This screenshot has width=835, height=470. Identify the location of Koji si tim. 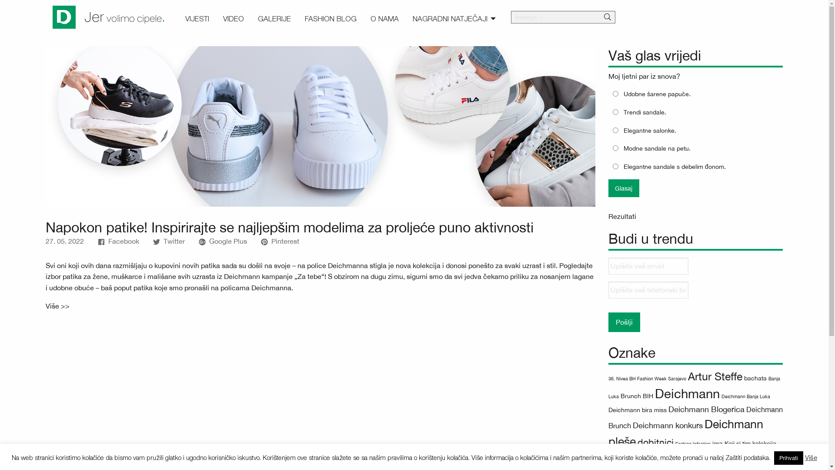
(738, 443).